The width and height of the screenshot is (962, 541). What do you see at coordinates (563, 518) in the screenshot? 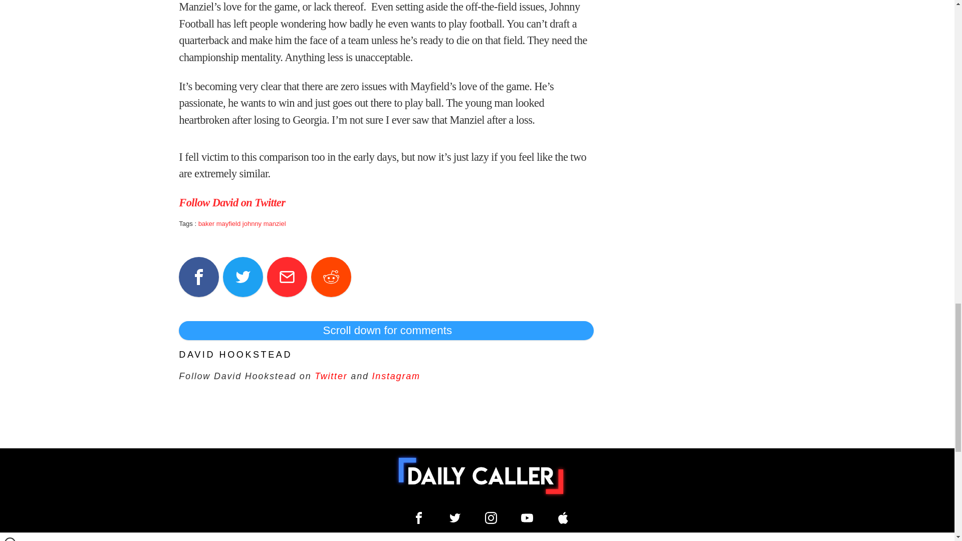
I see `Daily Caller YouTube` at bounding box center [563, 518].